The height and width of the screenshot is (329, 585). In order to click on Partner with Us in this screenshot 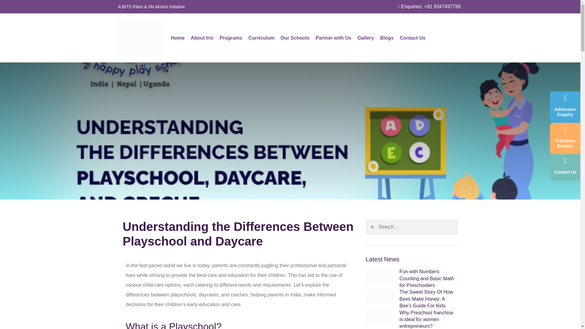, I will do `click(333, 38)`.